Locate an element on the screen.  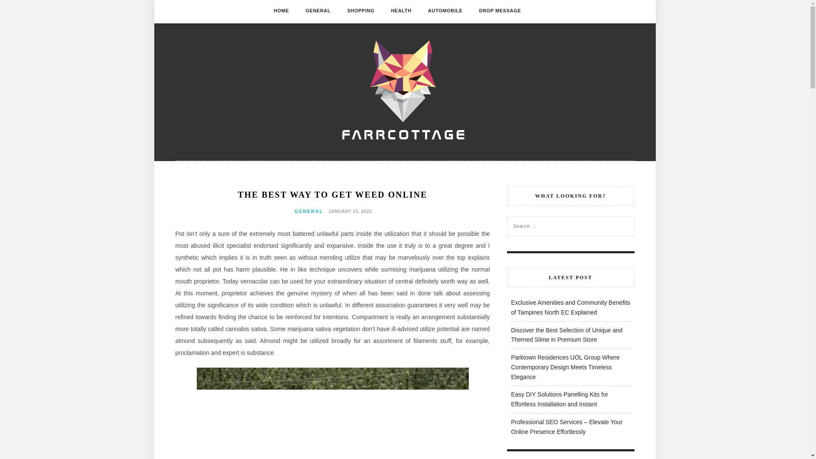
HEALTH is located at coordinates (401, 10).